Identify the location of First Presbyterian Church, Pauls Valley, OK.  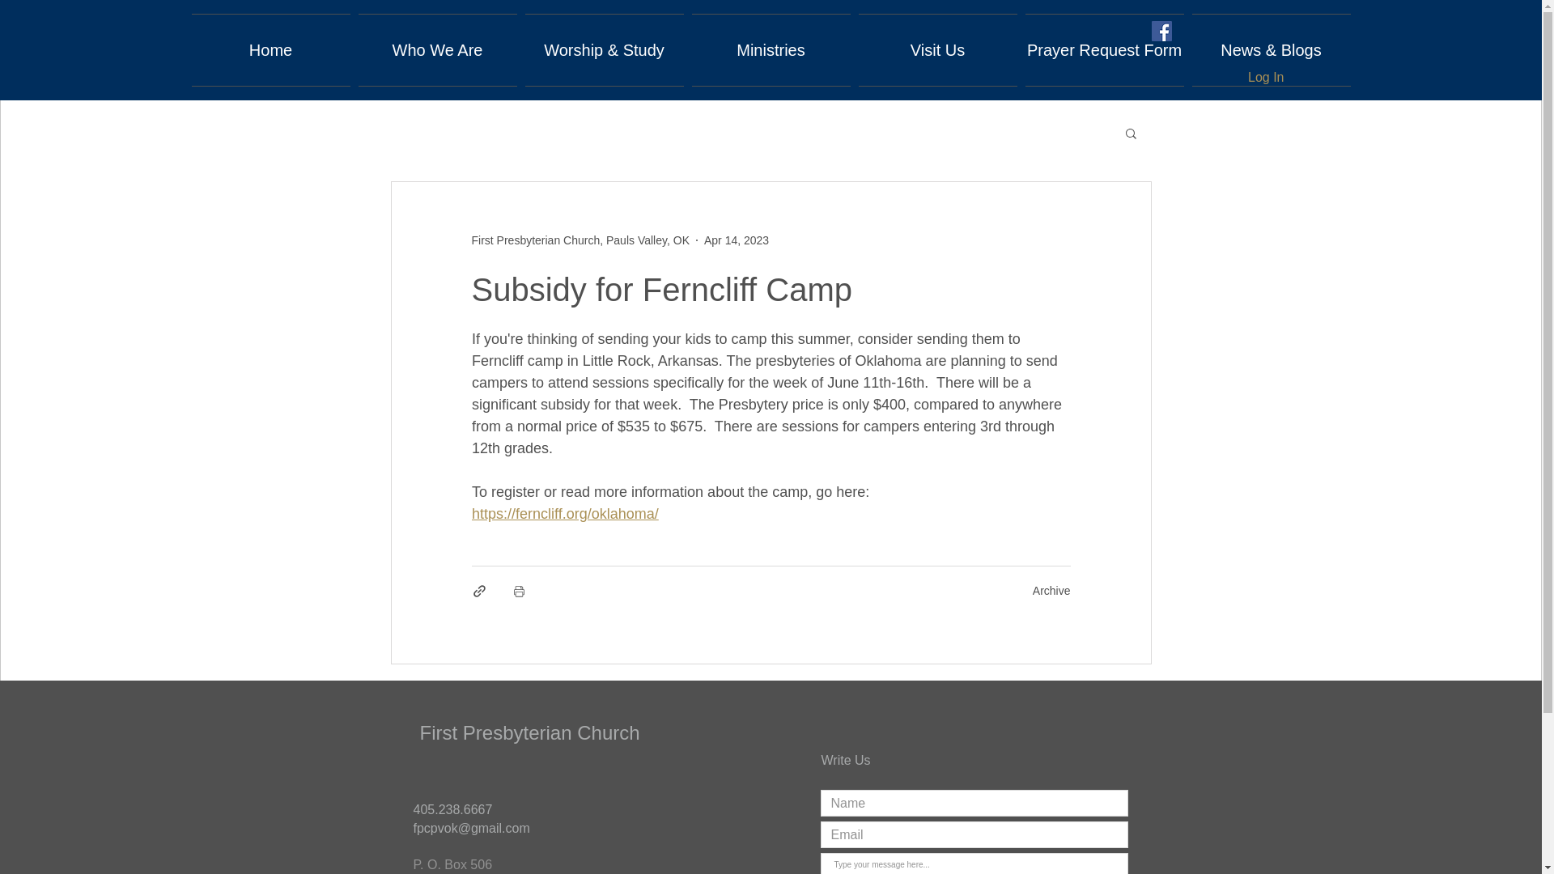
(580, 240).